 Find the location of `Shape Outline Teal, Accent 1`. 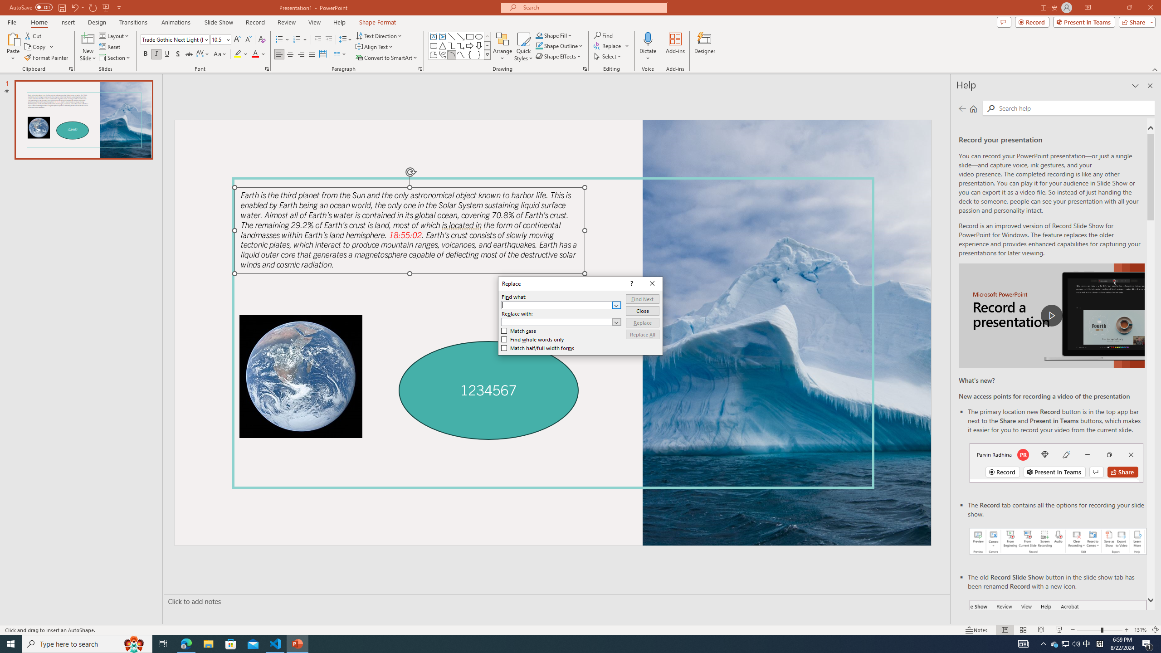

Shape Outline Teal, Accent 1 is located at coordinates (539, 45).